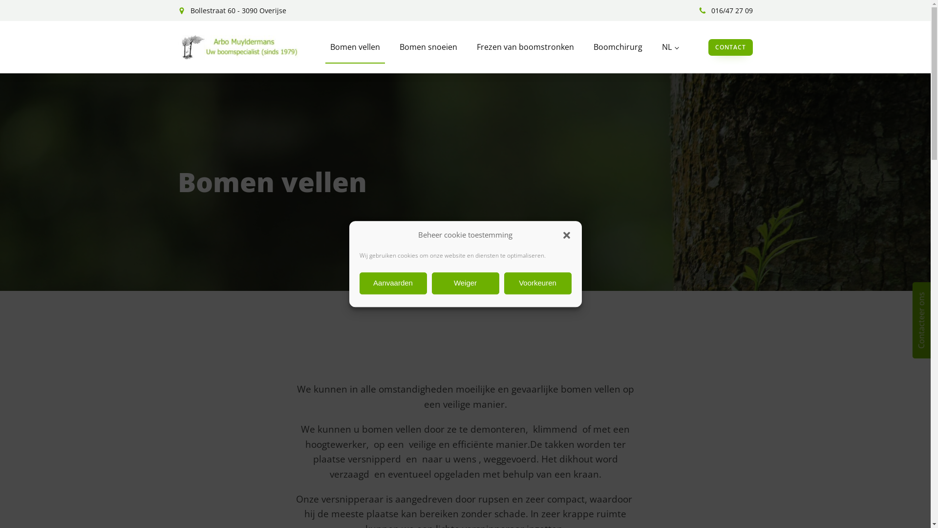 Image resolution: width=938 pixels, height=528 pixels. I want to click on Voorkeuren, so click(538, 284).